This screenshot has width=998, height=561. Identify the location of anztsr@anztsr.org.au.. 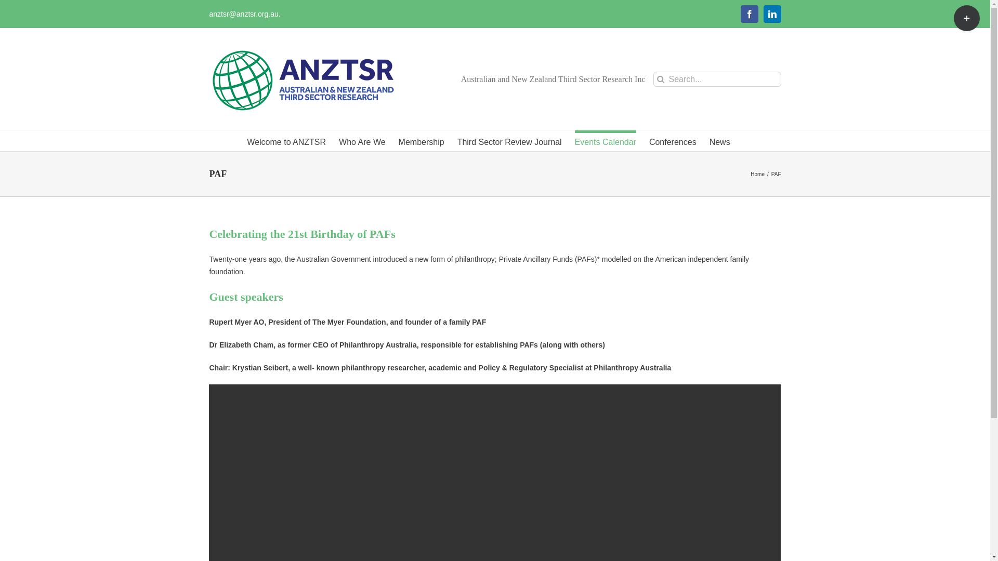
(244, 14).